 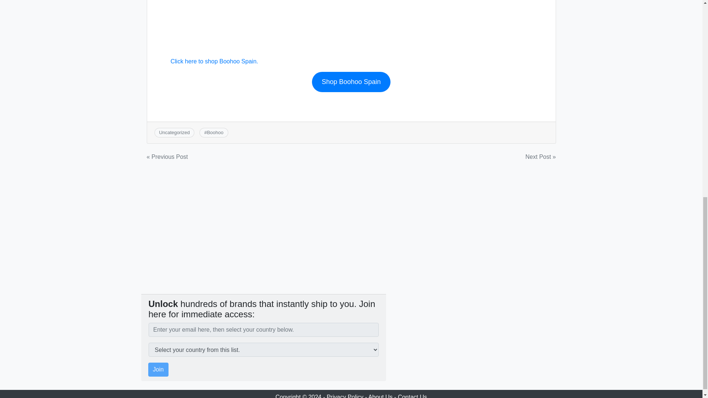 I want to click on About Us, so click(x=381, y=396).